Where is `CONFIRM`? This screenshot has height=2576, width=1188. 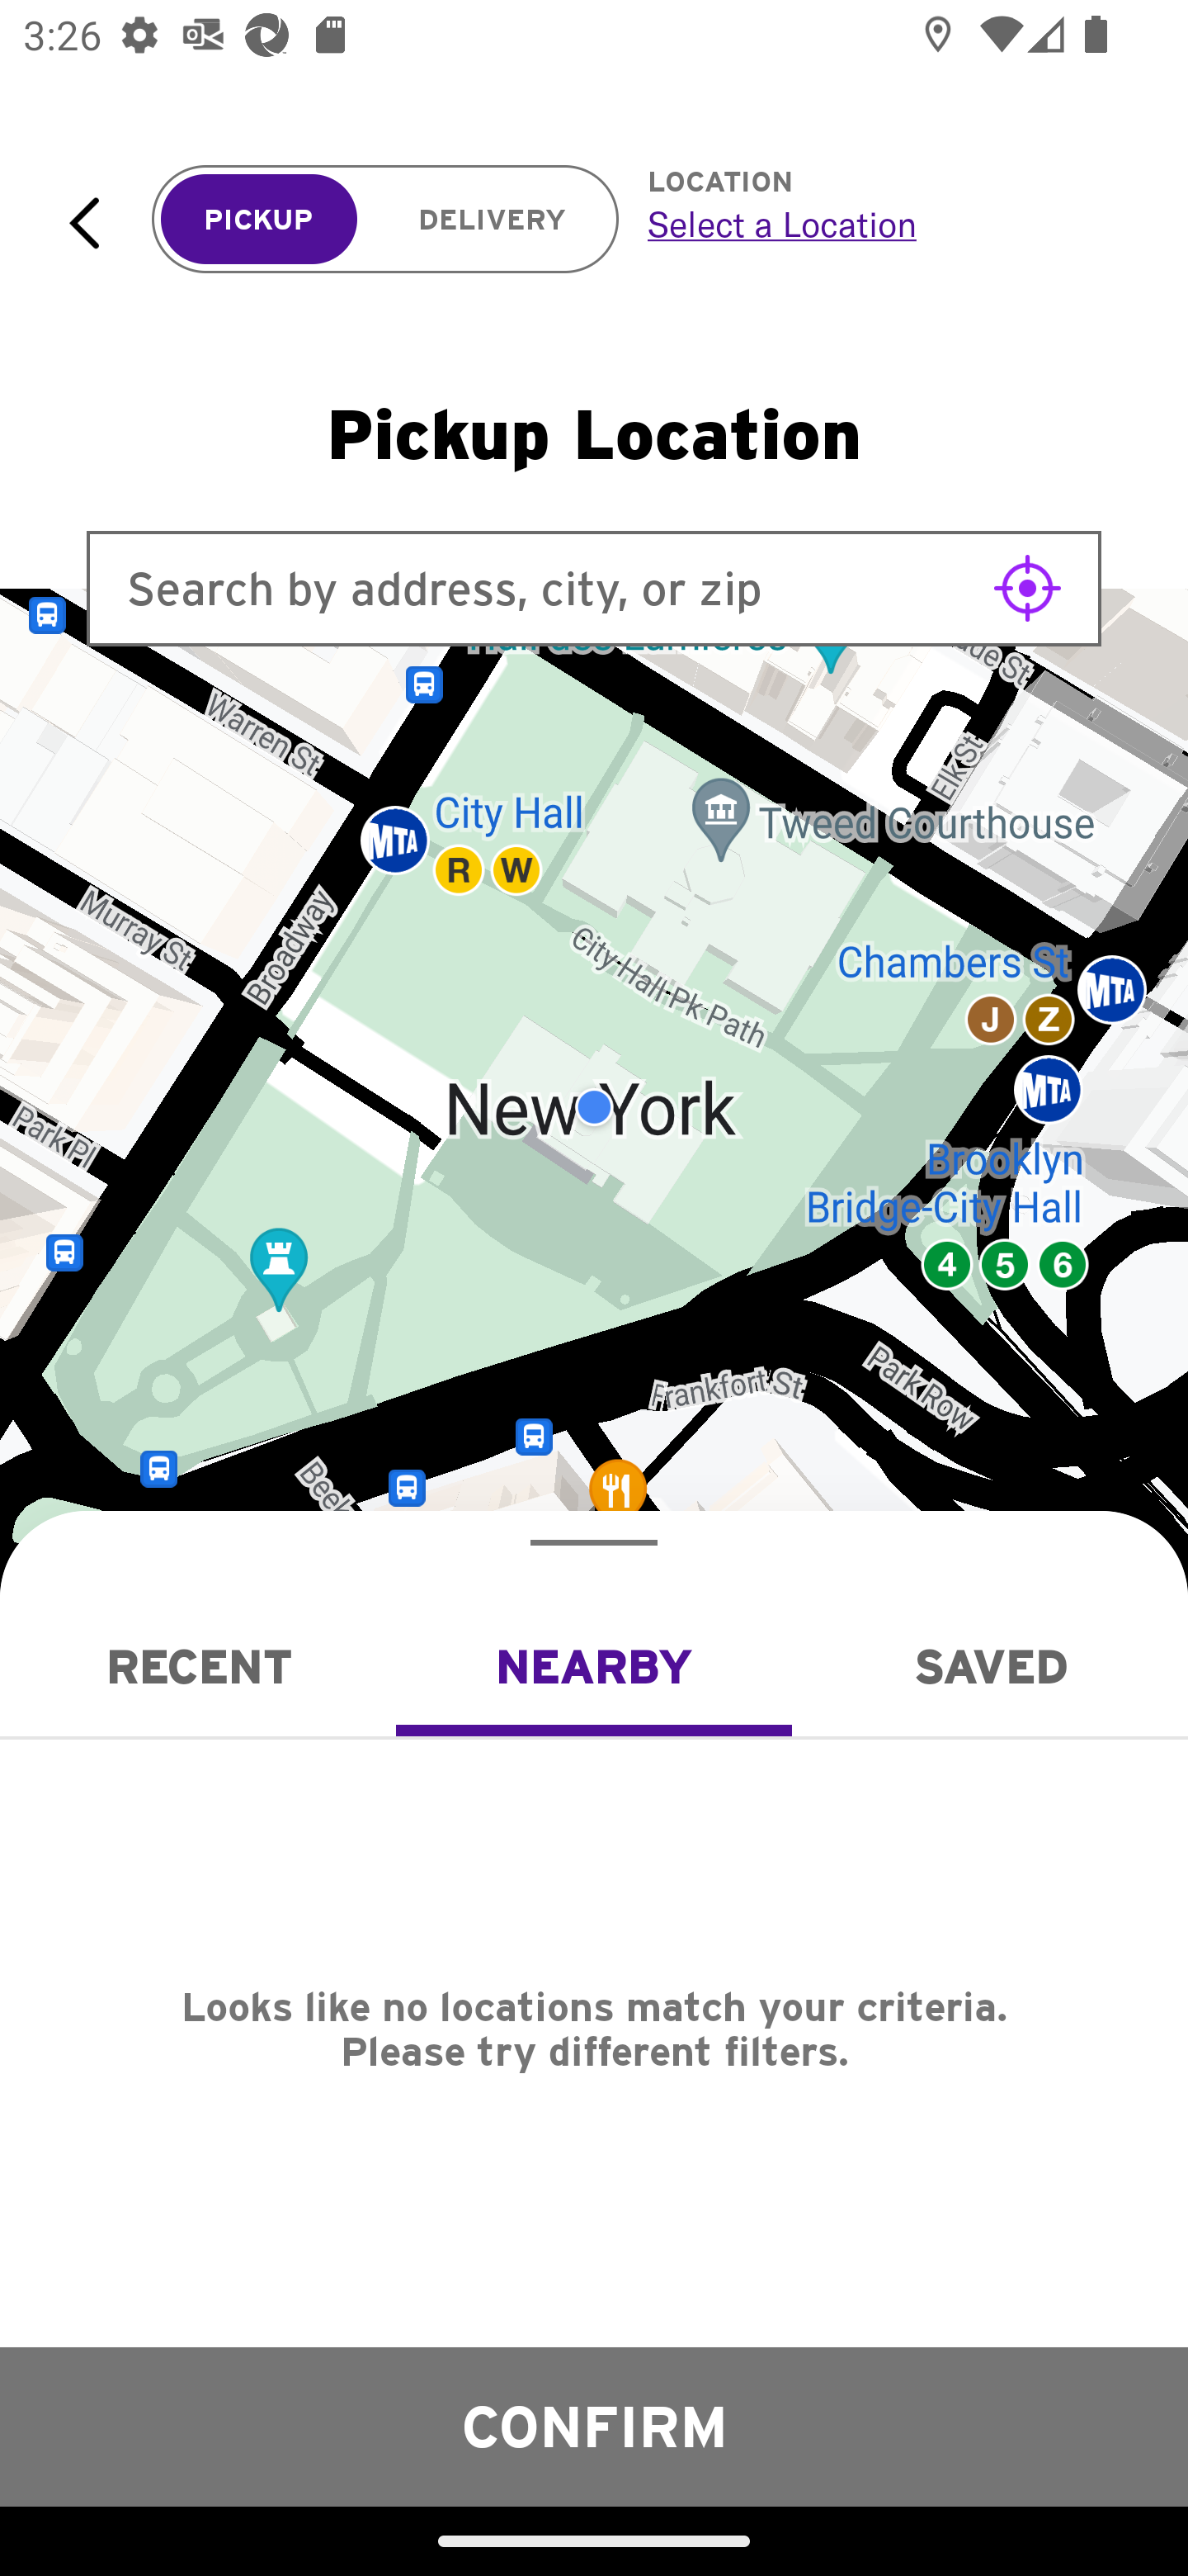 CONFIRM is located at coordinates (594, 2426).